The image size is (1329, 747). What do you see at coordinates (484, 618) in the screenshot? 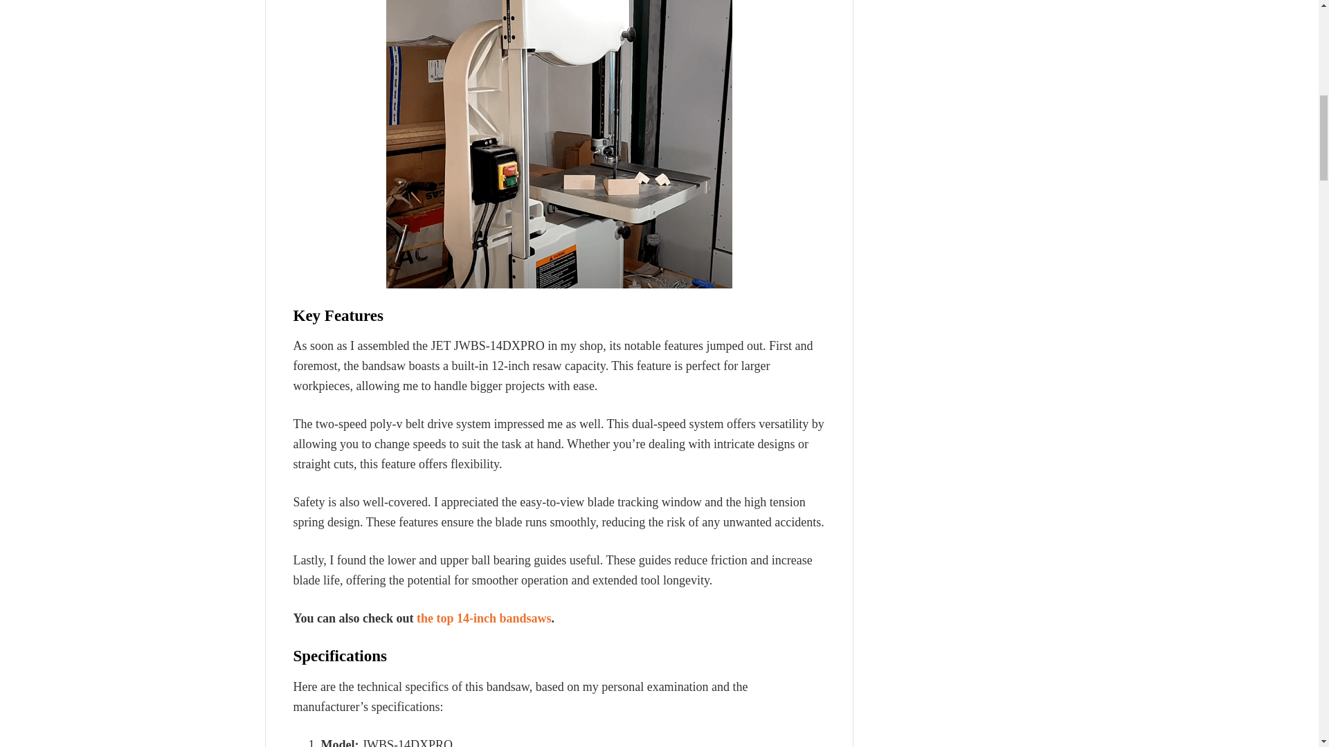
I see `the top 14-inch bandsaws` at bounding box center [484, 618].